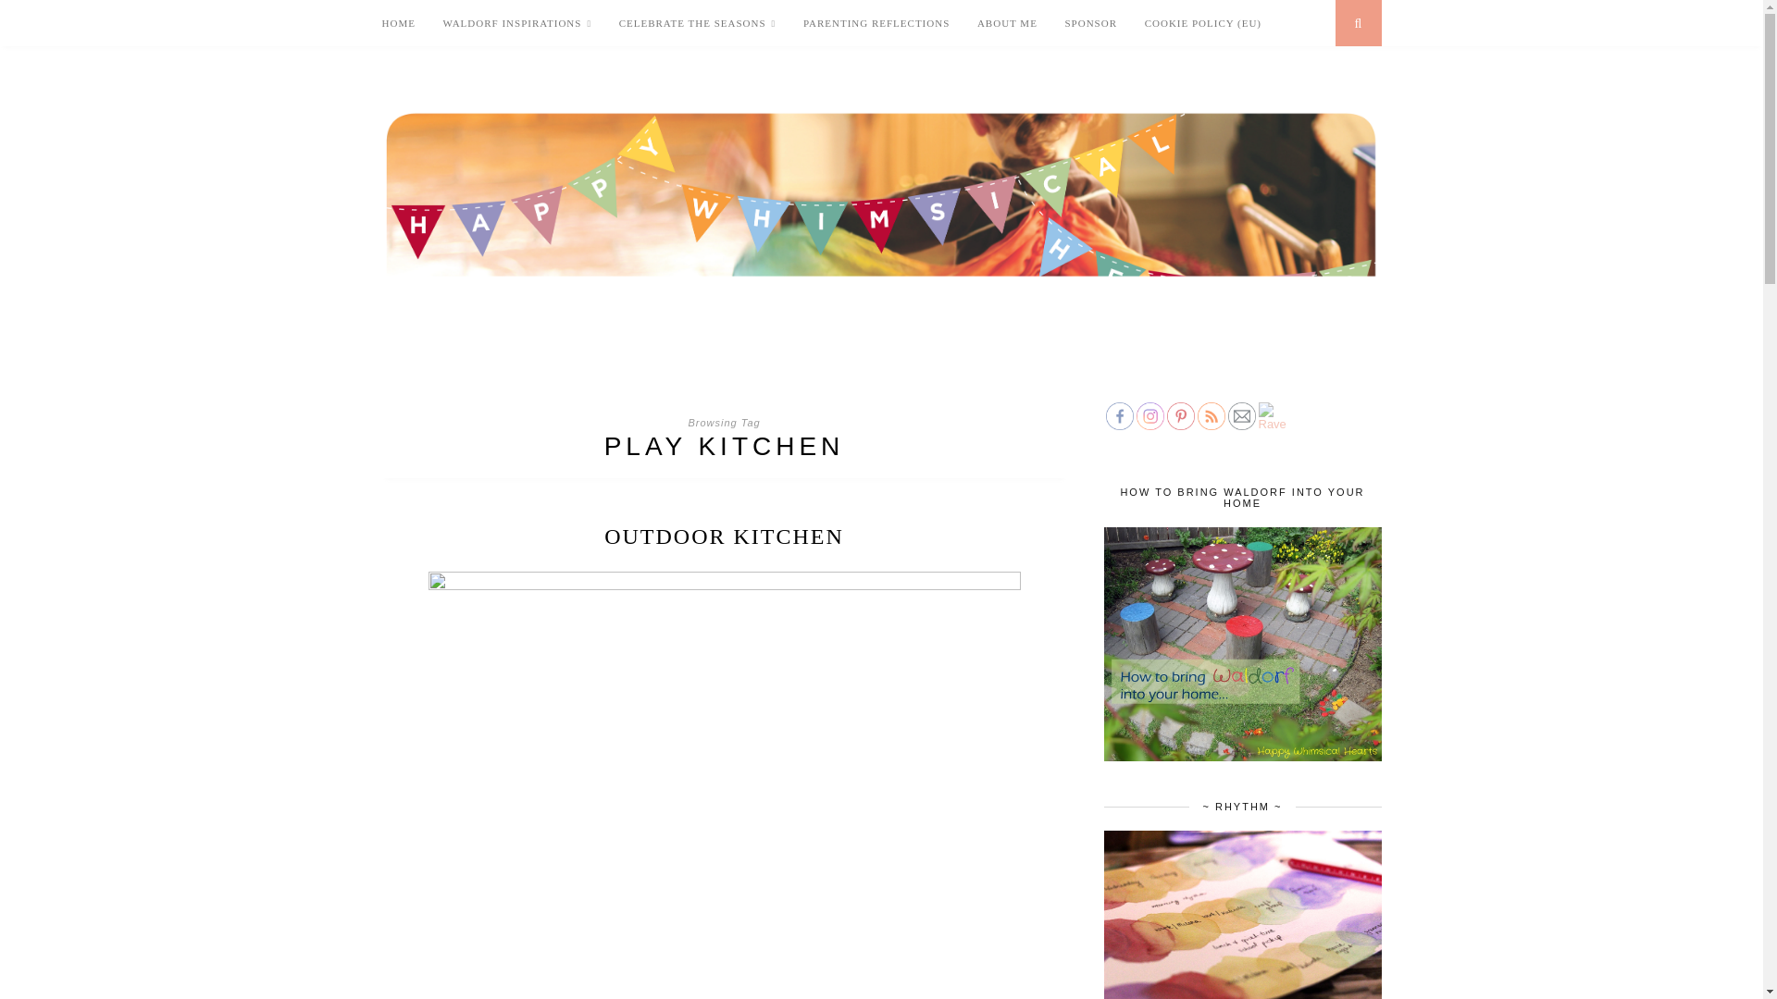 This screenshot has width=1777, height=999. What do you see at coordinates (876, 22) in the screenshot?
I see `PARENTING REFLECTIONS` at bounding box center [876, 22].